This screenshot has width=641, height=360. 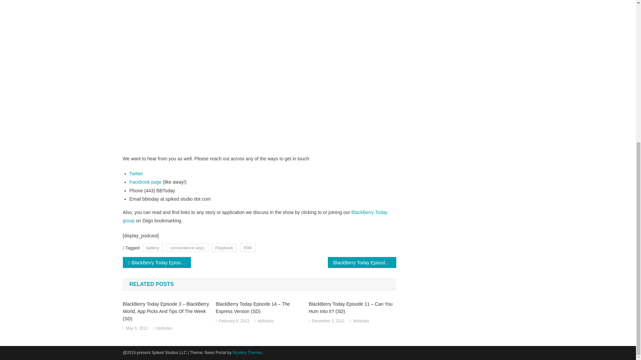 What do you see at coordinates (137, 329) in the screenshot?
I see `May 5, 2011` at bounding box center [137, 329].